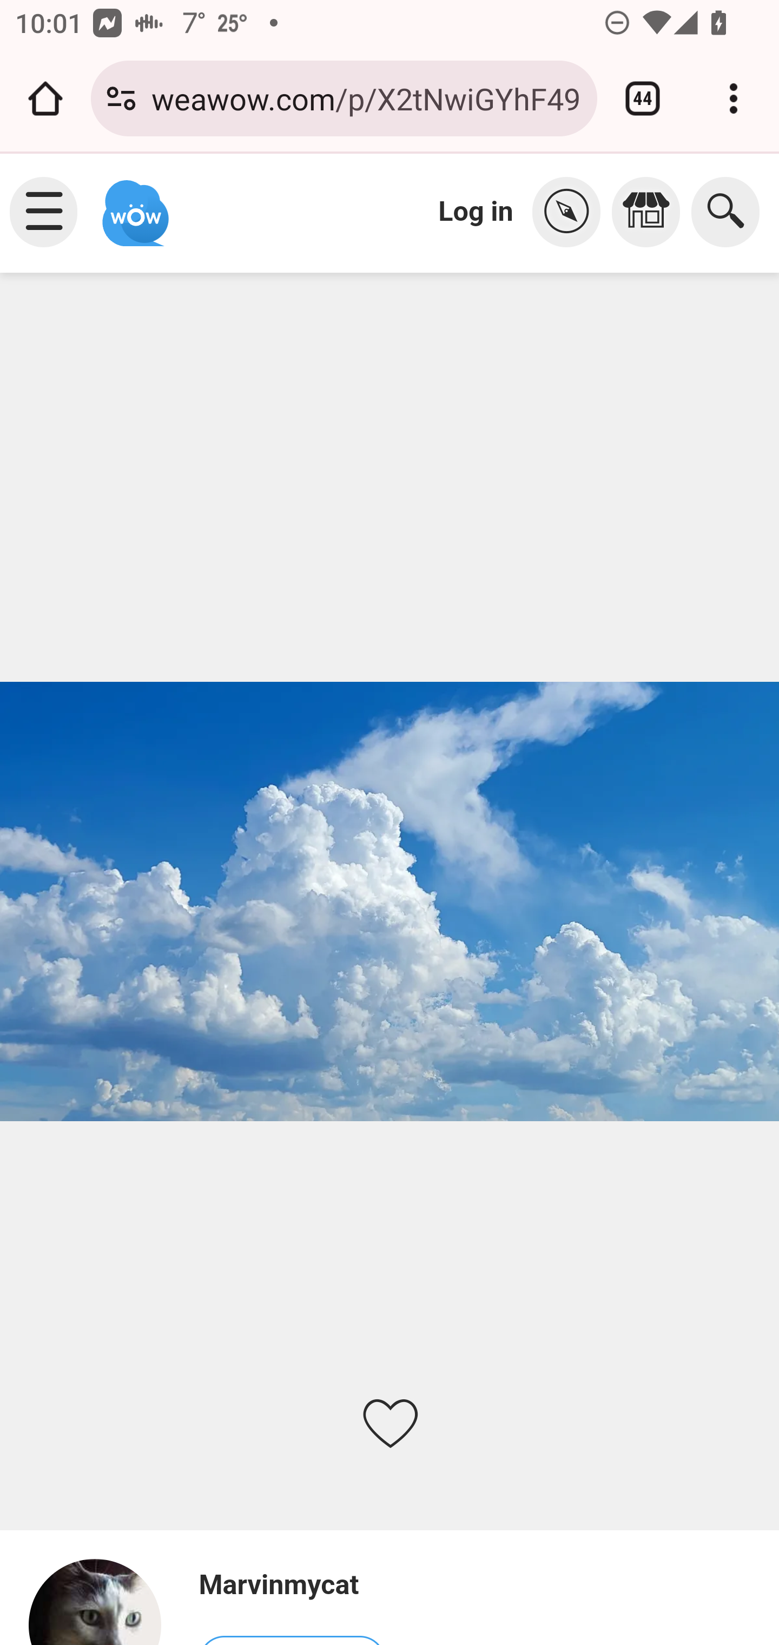 This screenshot has height=1645, width=779. I want to click on , so click(572, 212).